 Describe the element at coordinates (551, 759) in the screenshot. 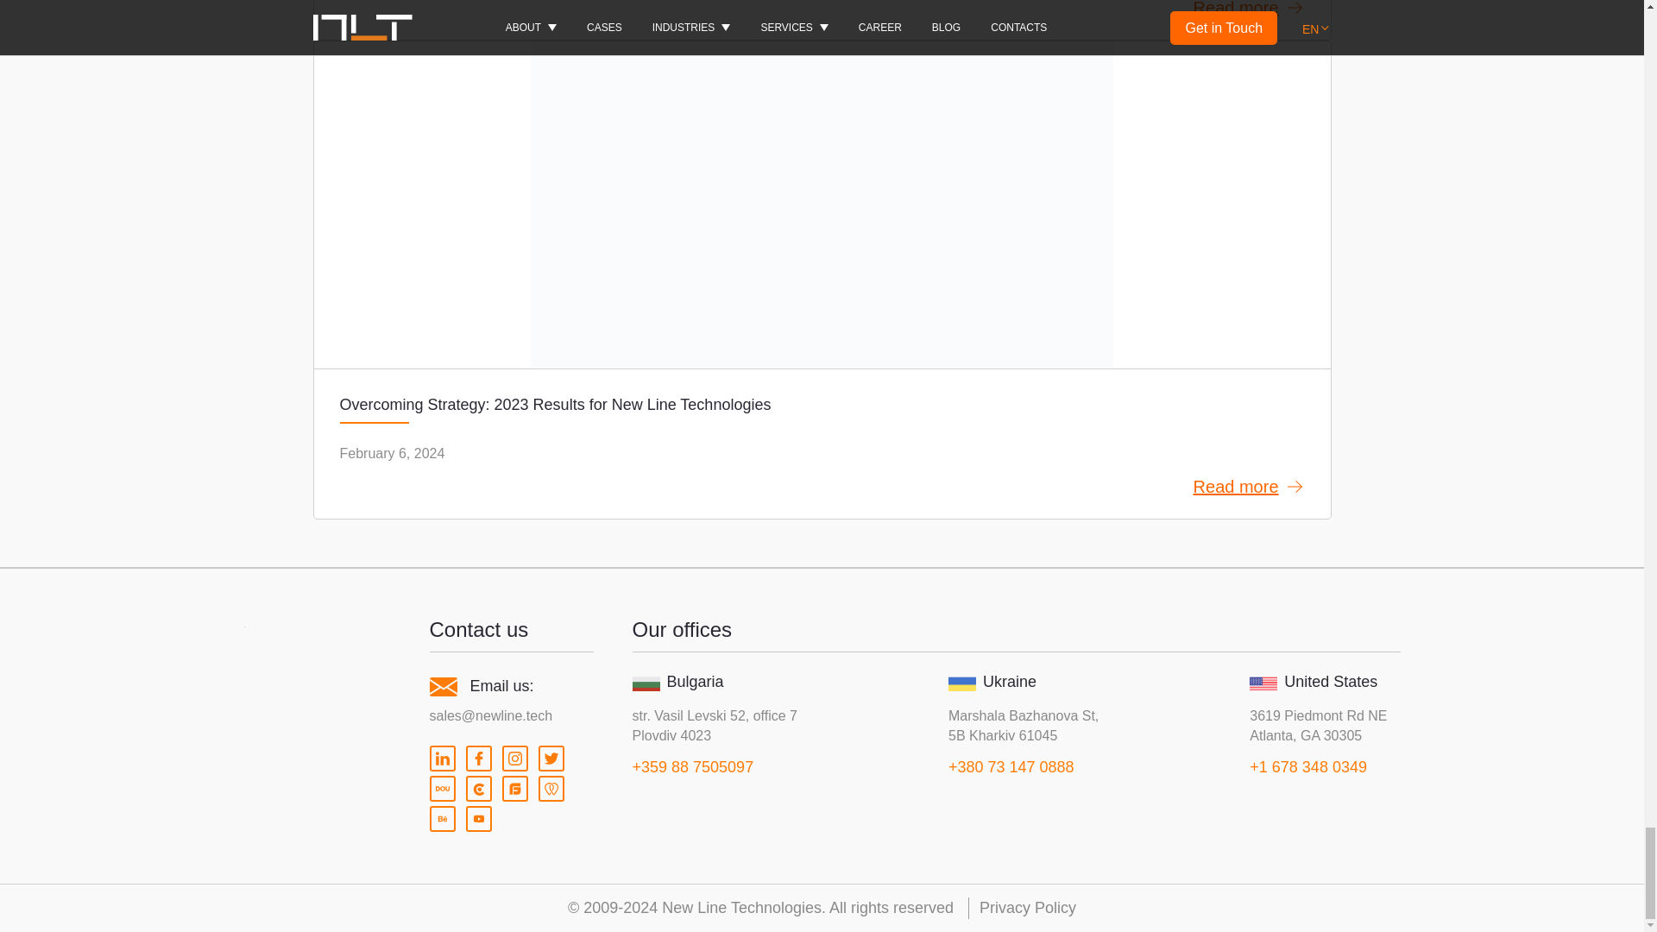

I see `Twitter` at that location.